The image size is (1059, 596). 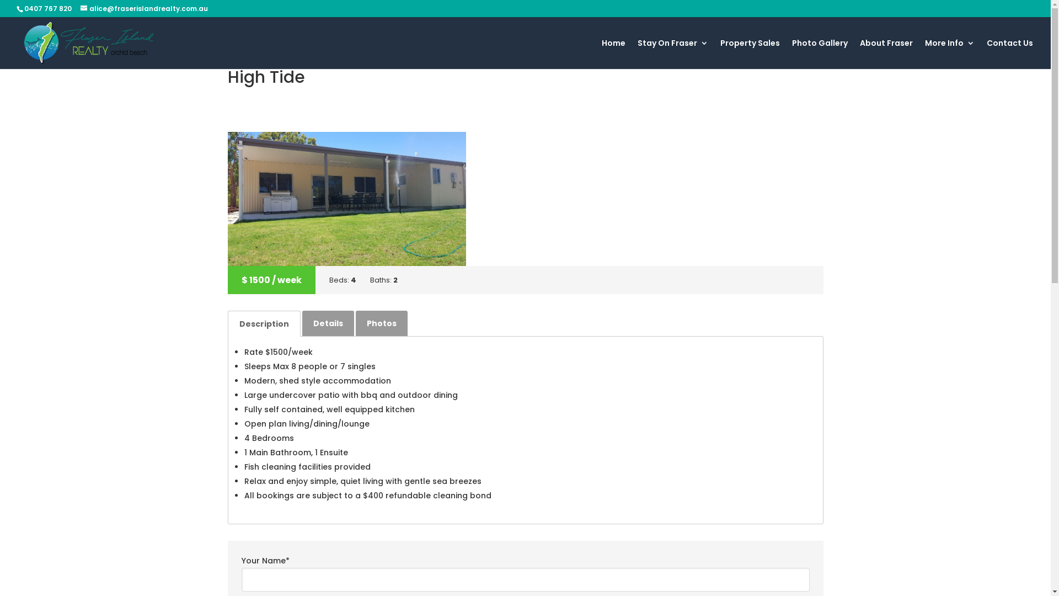 What do you see at coordinates (1010, 54) in the screenshot?
I see `Contact Us` at bounding box center [1010, 54].